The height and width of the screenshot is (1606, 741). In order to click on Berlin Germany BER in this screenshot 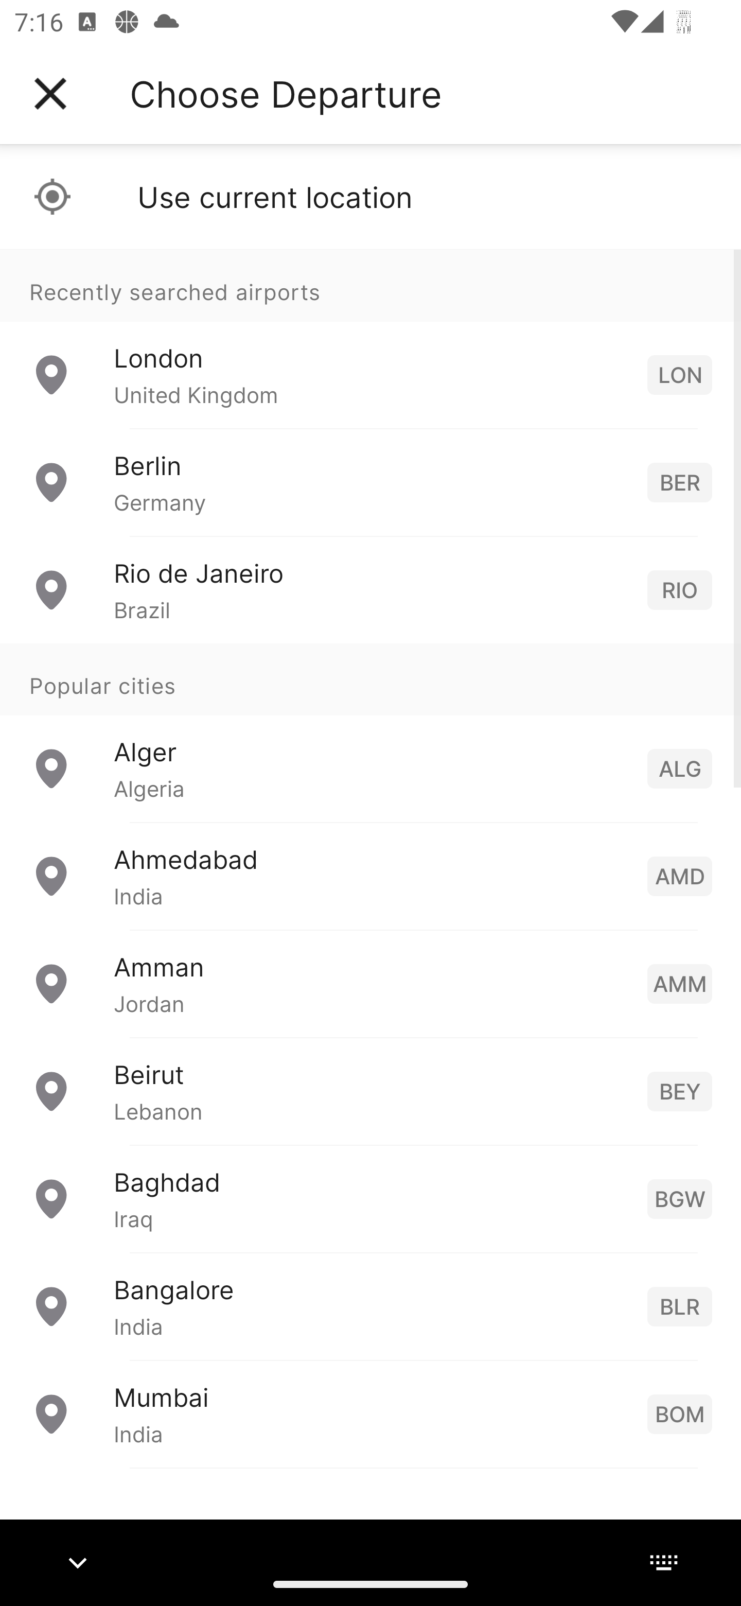, I will do `click(370, 483)`.